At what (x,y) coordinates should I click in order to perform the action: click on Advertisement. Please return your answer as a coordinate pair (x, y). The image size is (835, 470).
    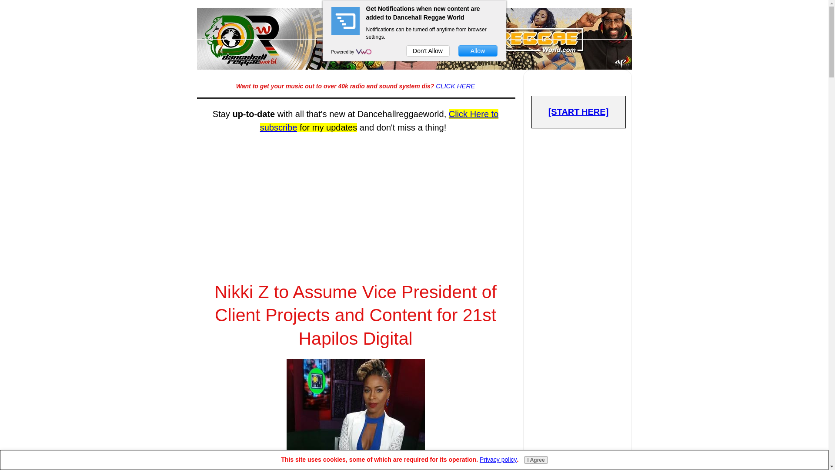
    Looking at the image, I should click on (355, 199).